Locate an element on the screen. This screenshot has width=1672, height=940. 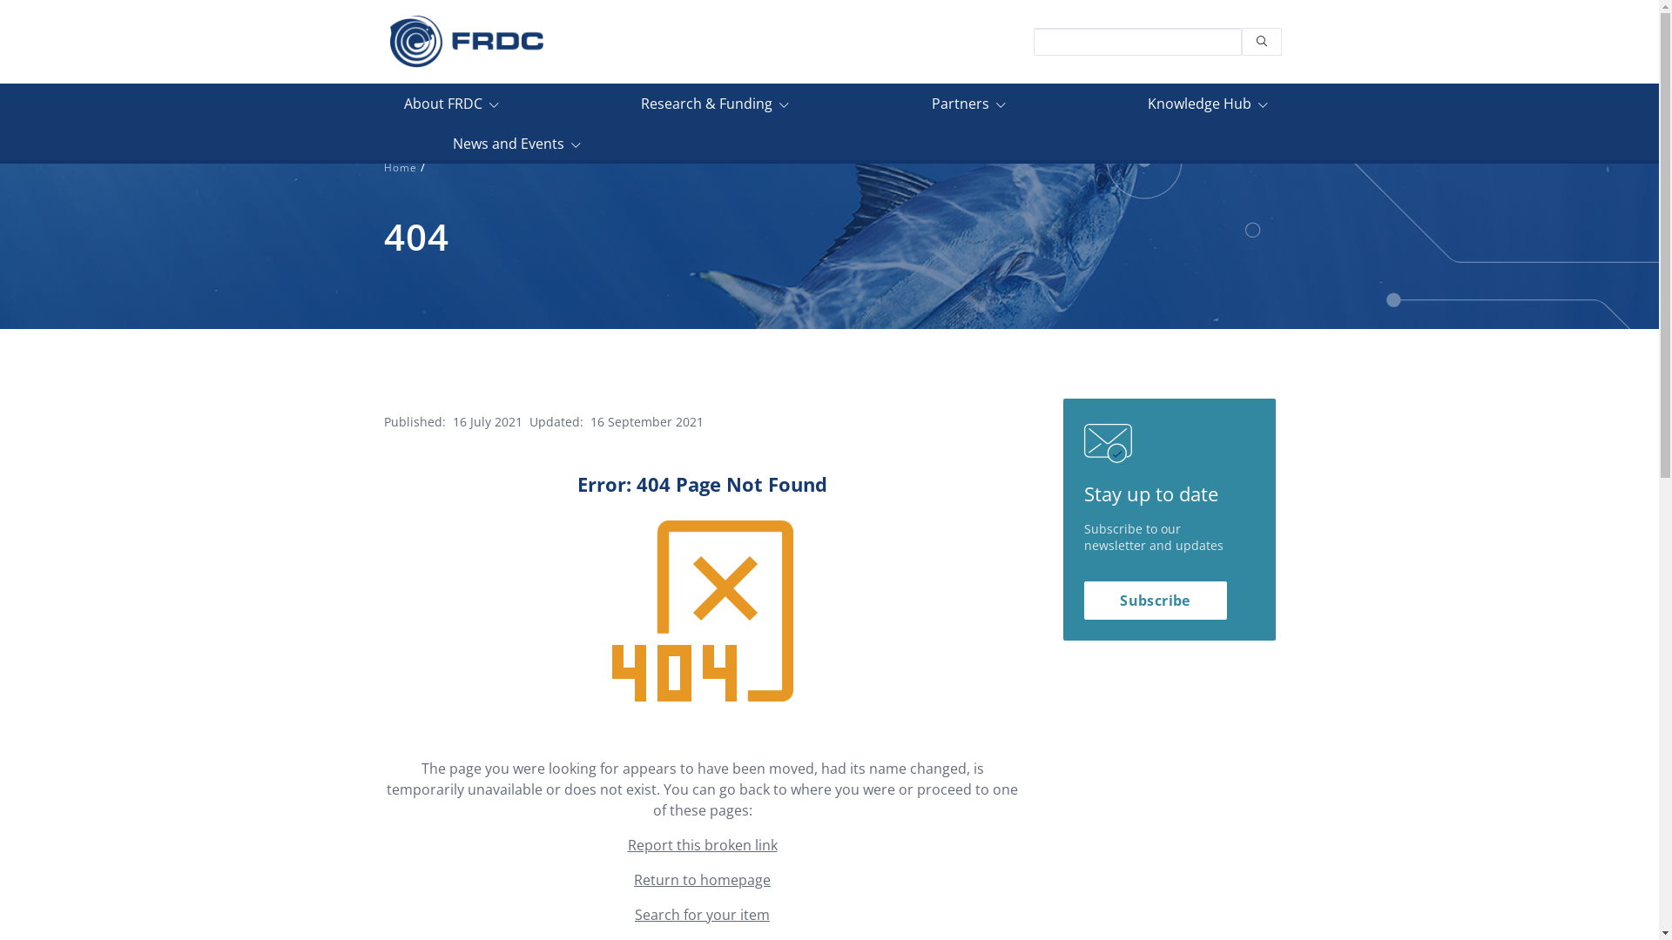
Skip to main content is located at coordinates (0, 124).